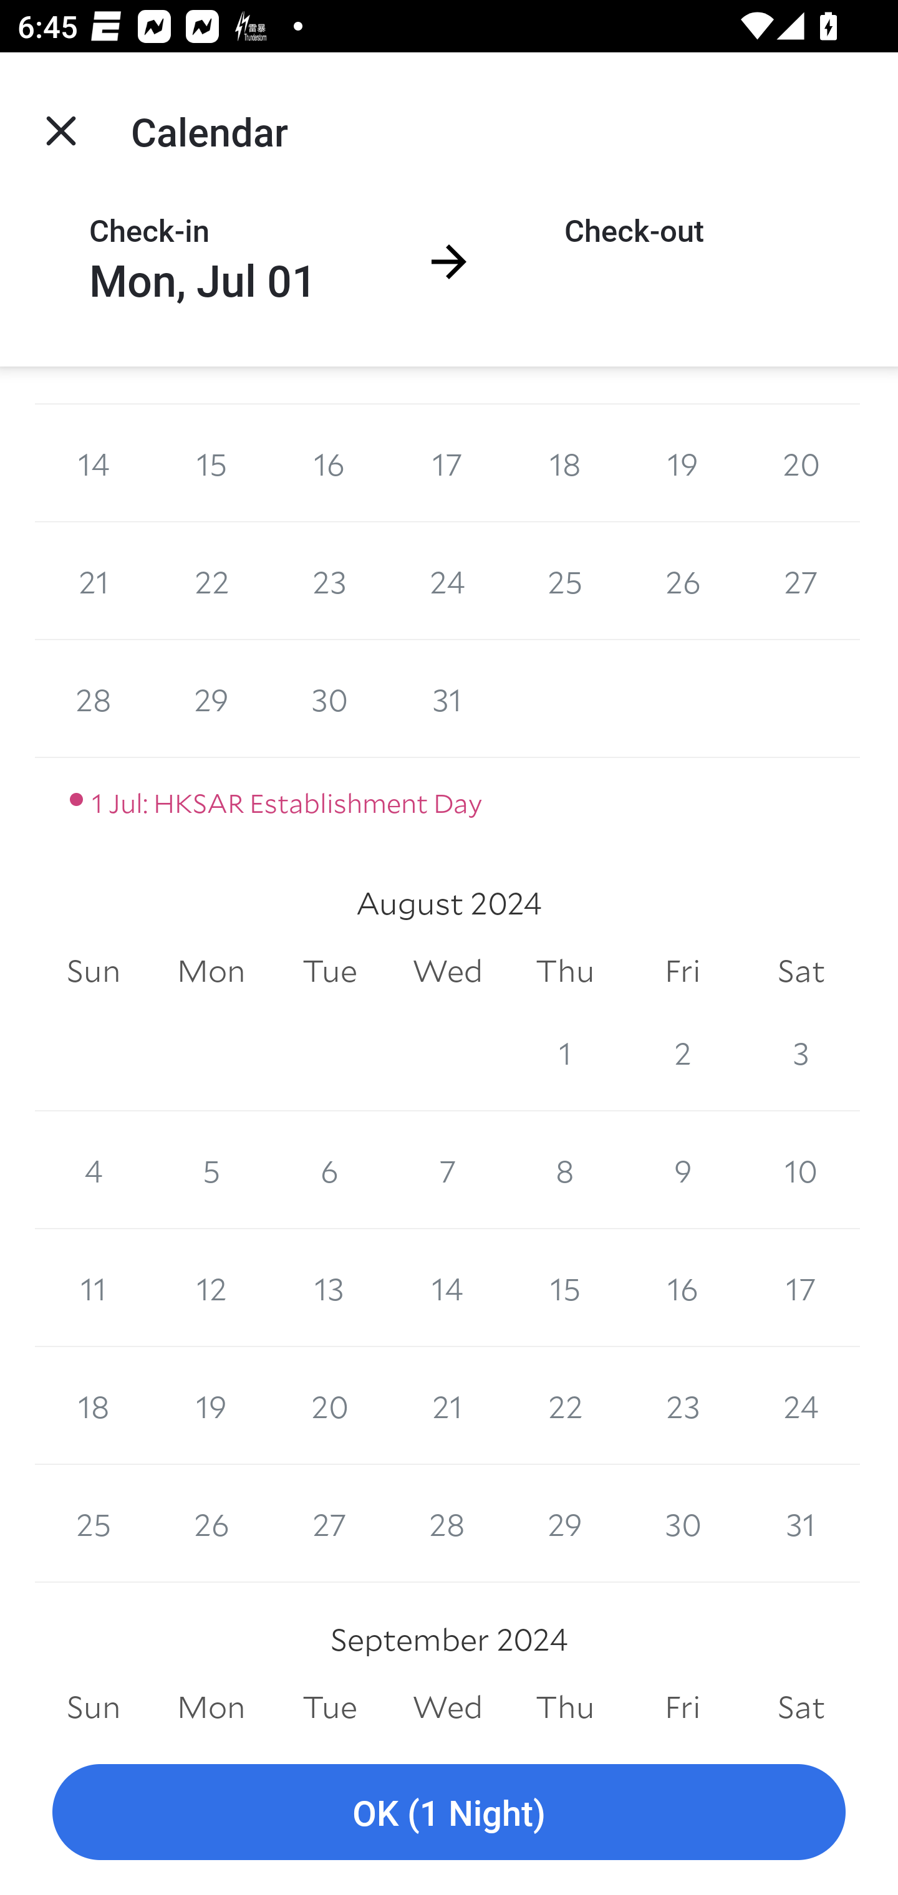  Describe the element at coordinates (801, 1406) in the screenshot. I see `24 24 August 2024` at that location.